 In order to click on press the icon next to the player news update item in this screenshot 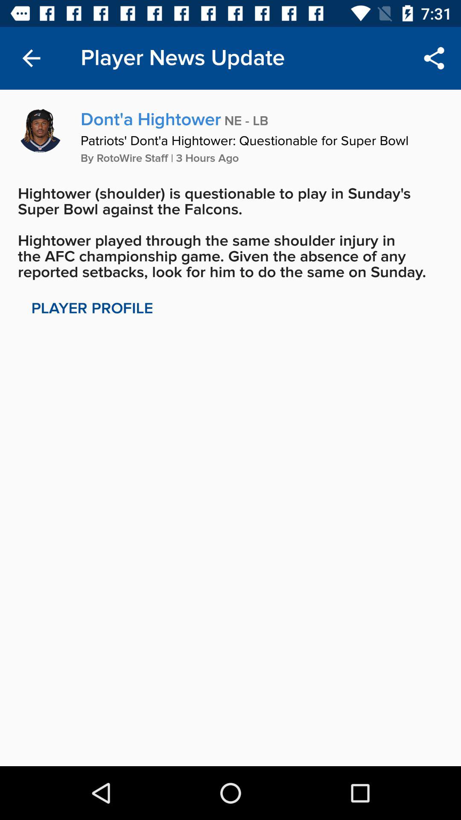, I will do `click(31, 58)`.